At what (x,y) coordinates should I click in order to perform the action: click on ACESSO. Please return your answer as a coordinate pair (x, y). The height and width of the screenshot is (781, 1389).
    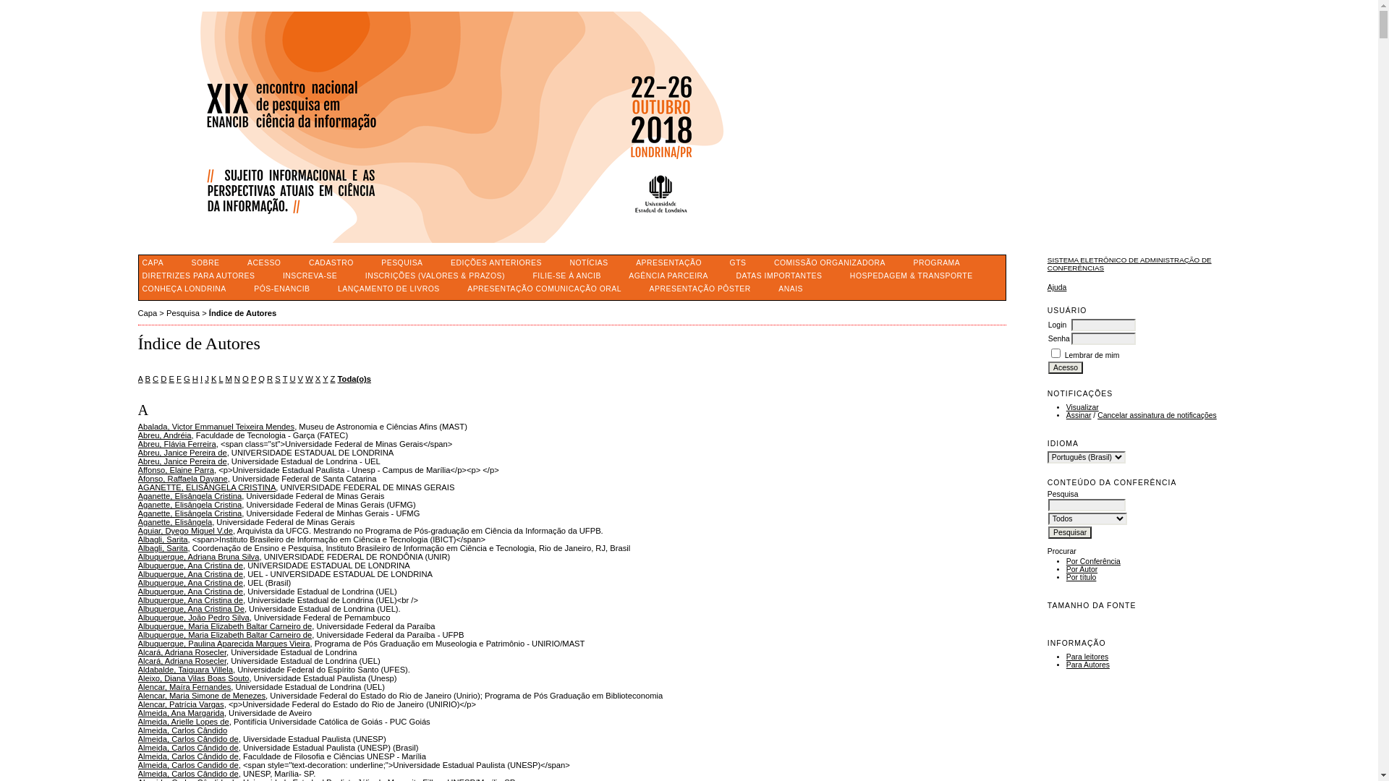
    Looking at the image, I should click on (264, 263).